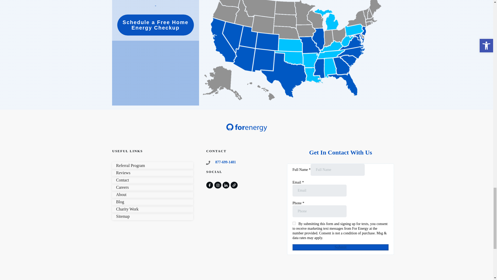 The image size is (497, 280). I want to click on Referral Program, so click(130, 165).